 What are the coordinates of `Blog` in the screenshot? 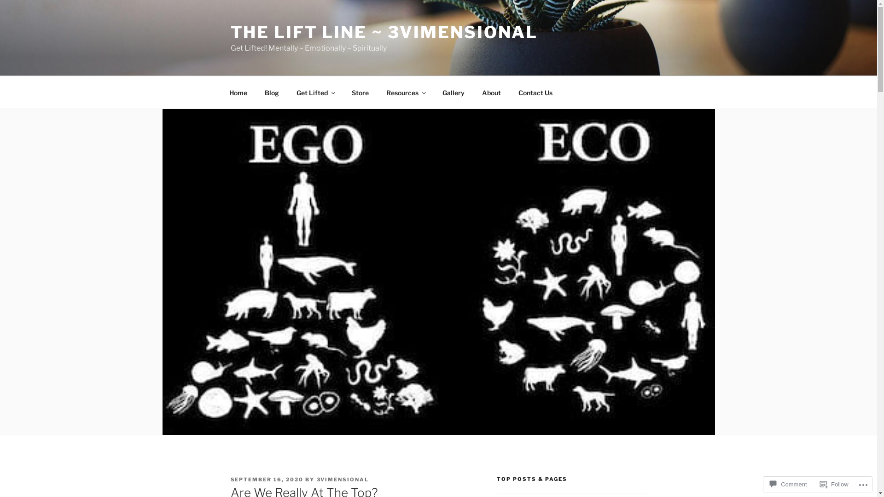 It's located at (272, 92).